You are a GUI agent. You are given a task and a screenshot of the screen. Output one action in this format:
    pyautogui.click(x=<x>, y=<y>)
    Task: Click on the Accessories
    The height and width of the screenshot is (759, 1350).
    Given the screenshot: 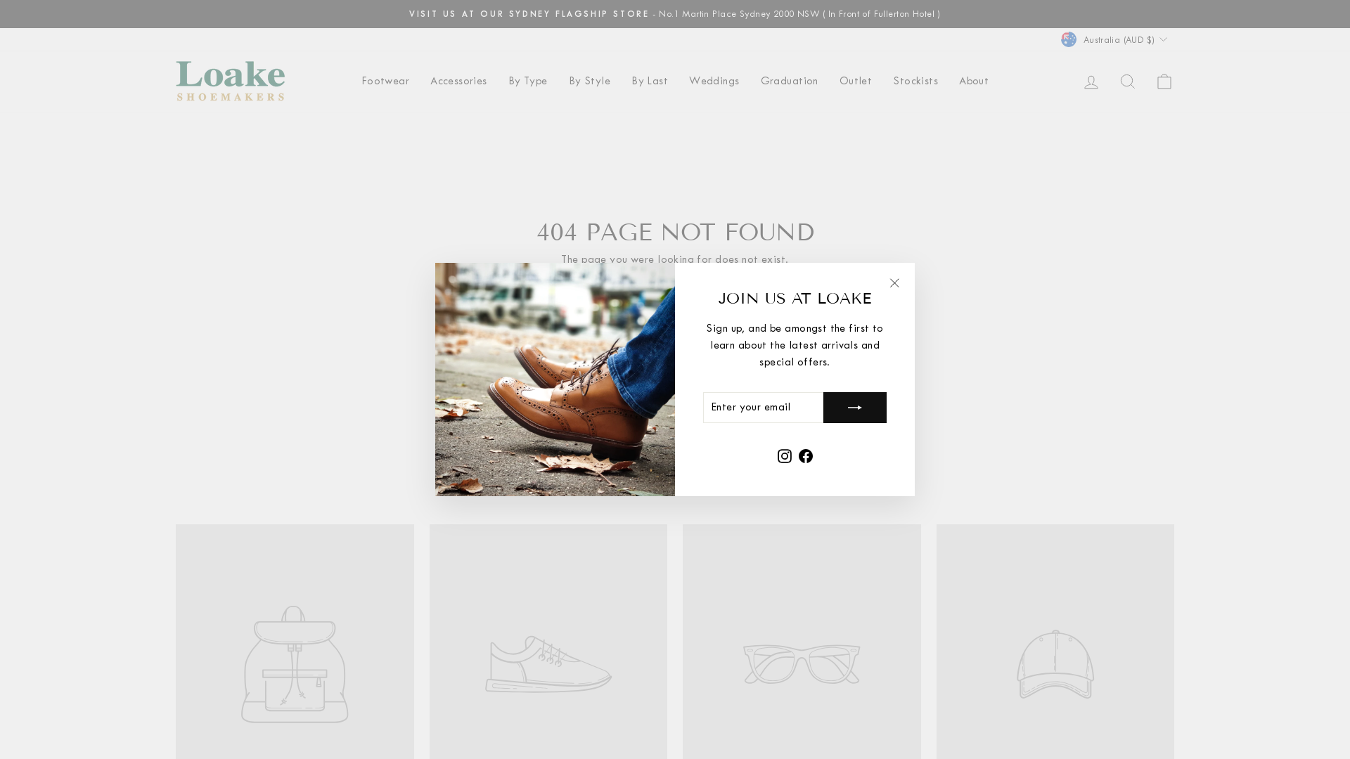 What is the action you would take?
    pyautogui.click(x=458, y=82)
    